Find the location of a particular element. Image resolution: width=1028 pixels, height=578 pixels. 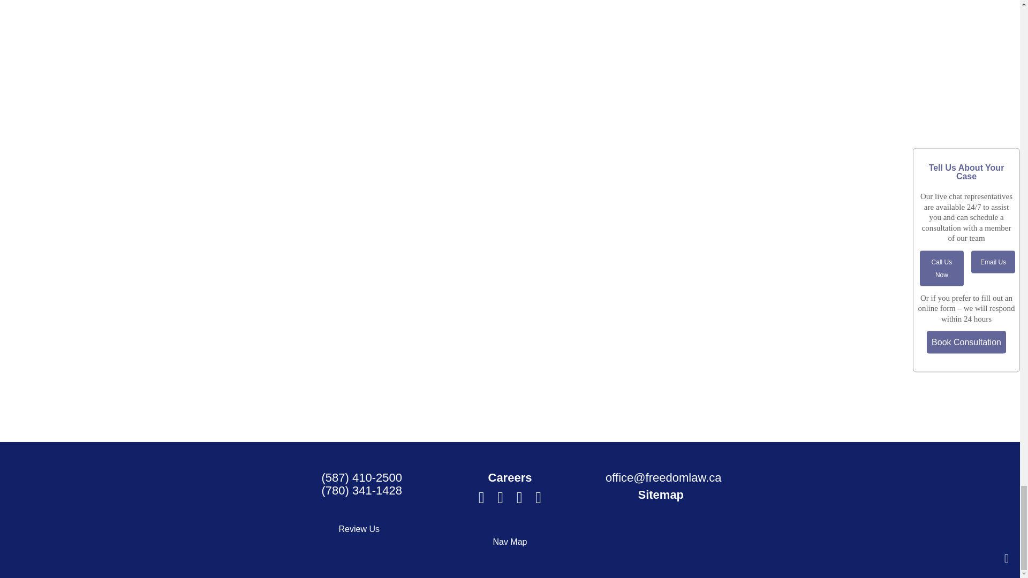

View Google Maps is located at coordinates (500, 500).